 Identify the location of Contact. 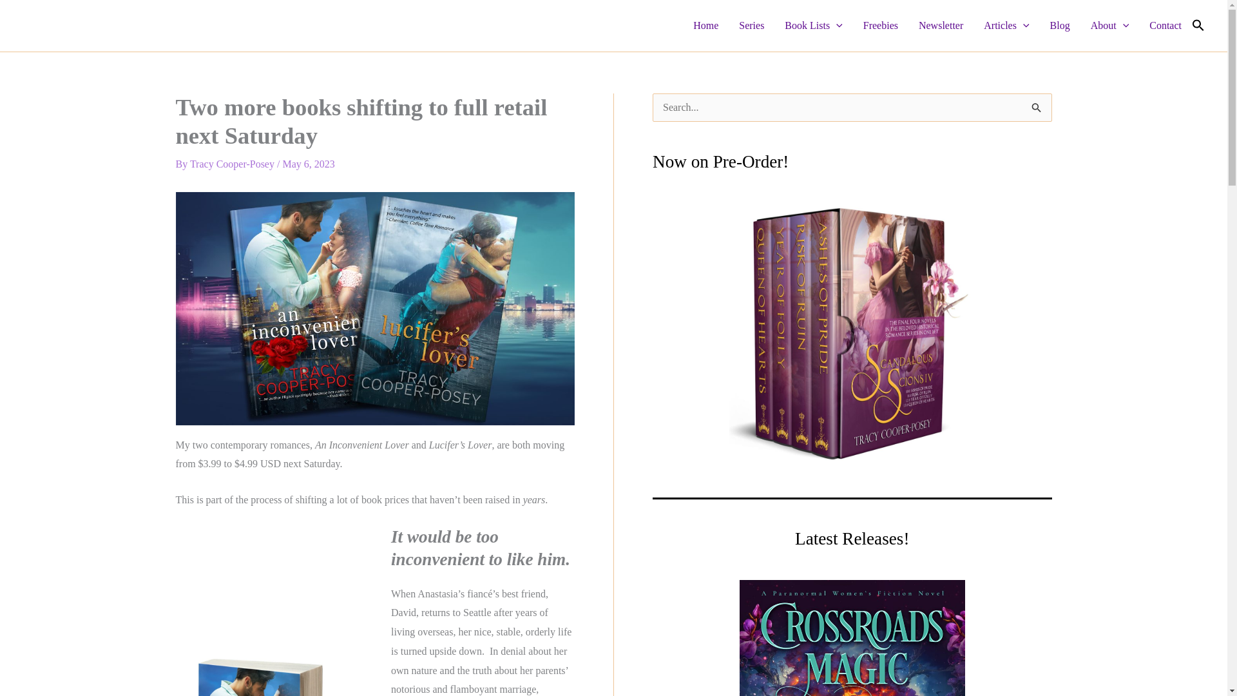
(1165, 26).